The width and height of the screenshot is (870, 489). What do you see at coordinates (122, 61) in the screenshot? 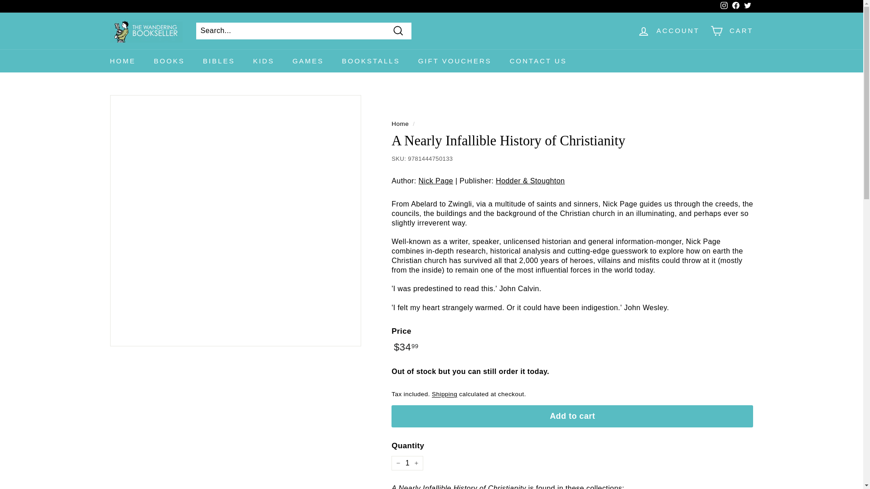
I see `HOME` at bounding box center [122, 61].